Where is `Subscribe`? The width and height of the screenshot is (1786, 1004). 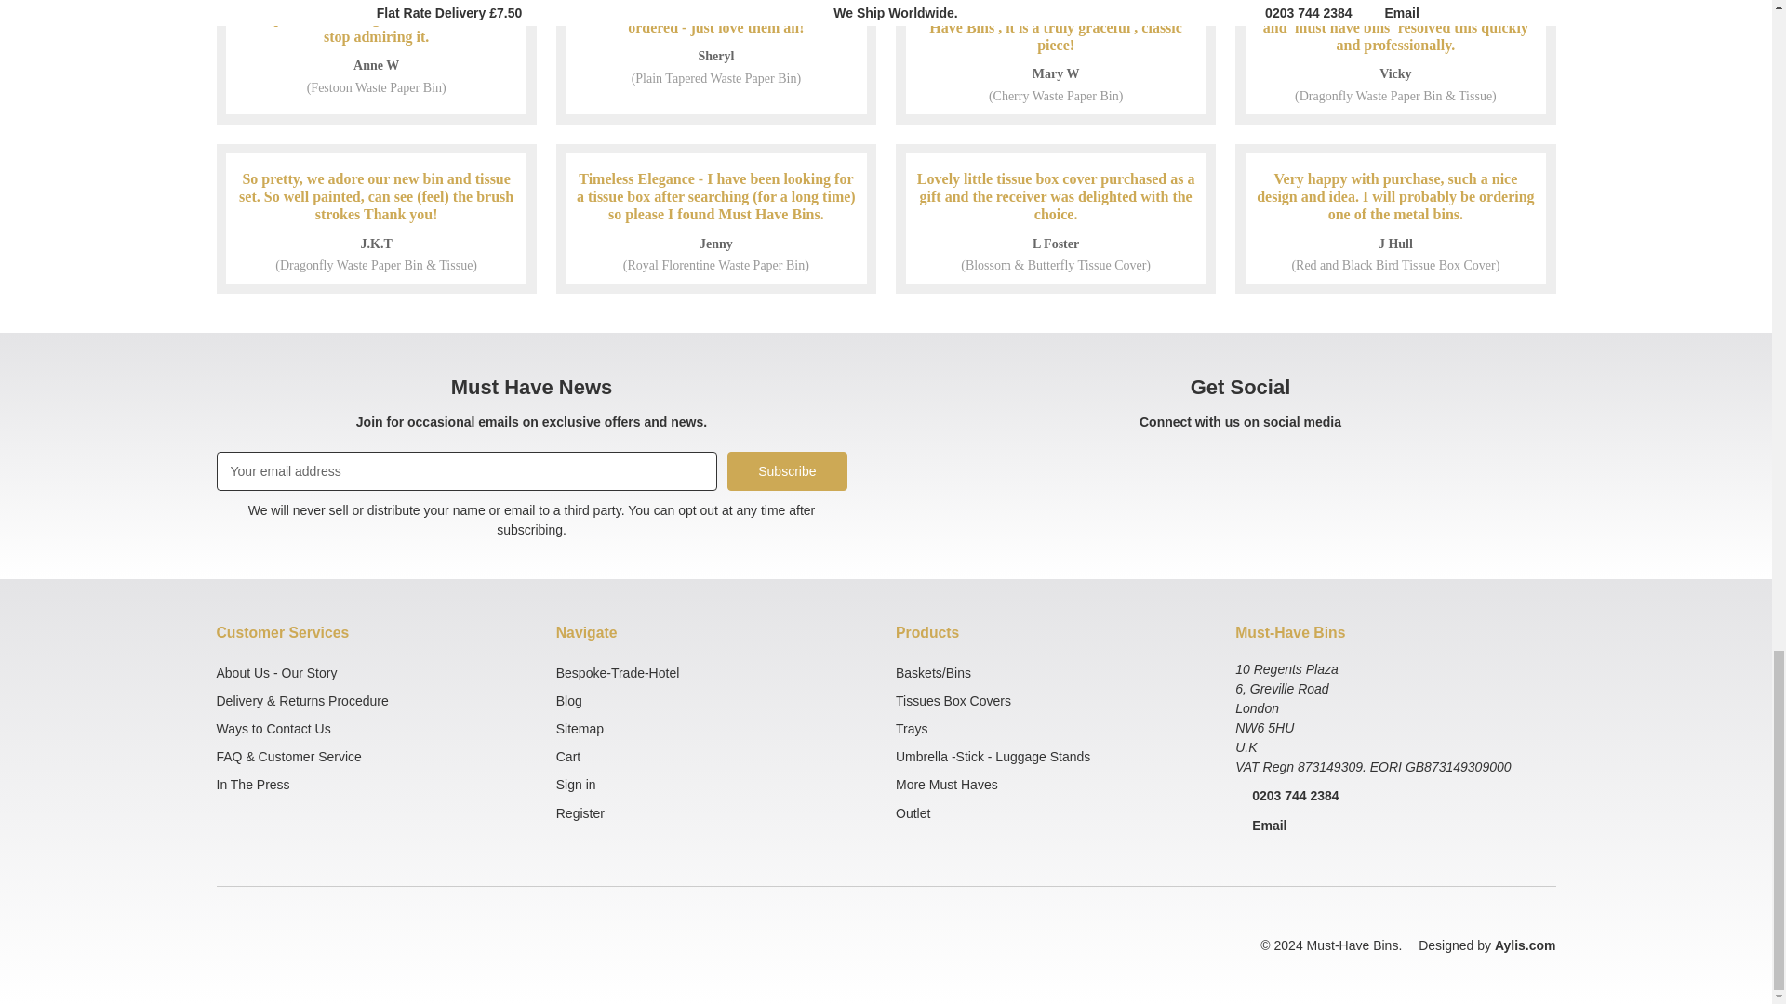
Subscribe is located at coordinates (787, 471).